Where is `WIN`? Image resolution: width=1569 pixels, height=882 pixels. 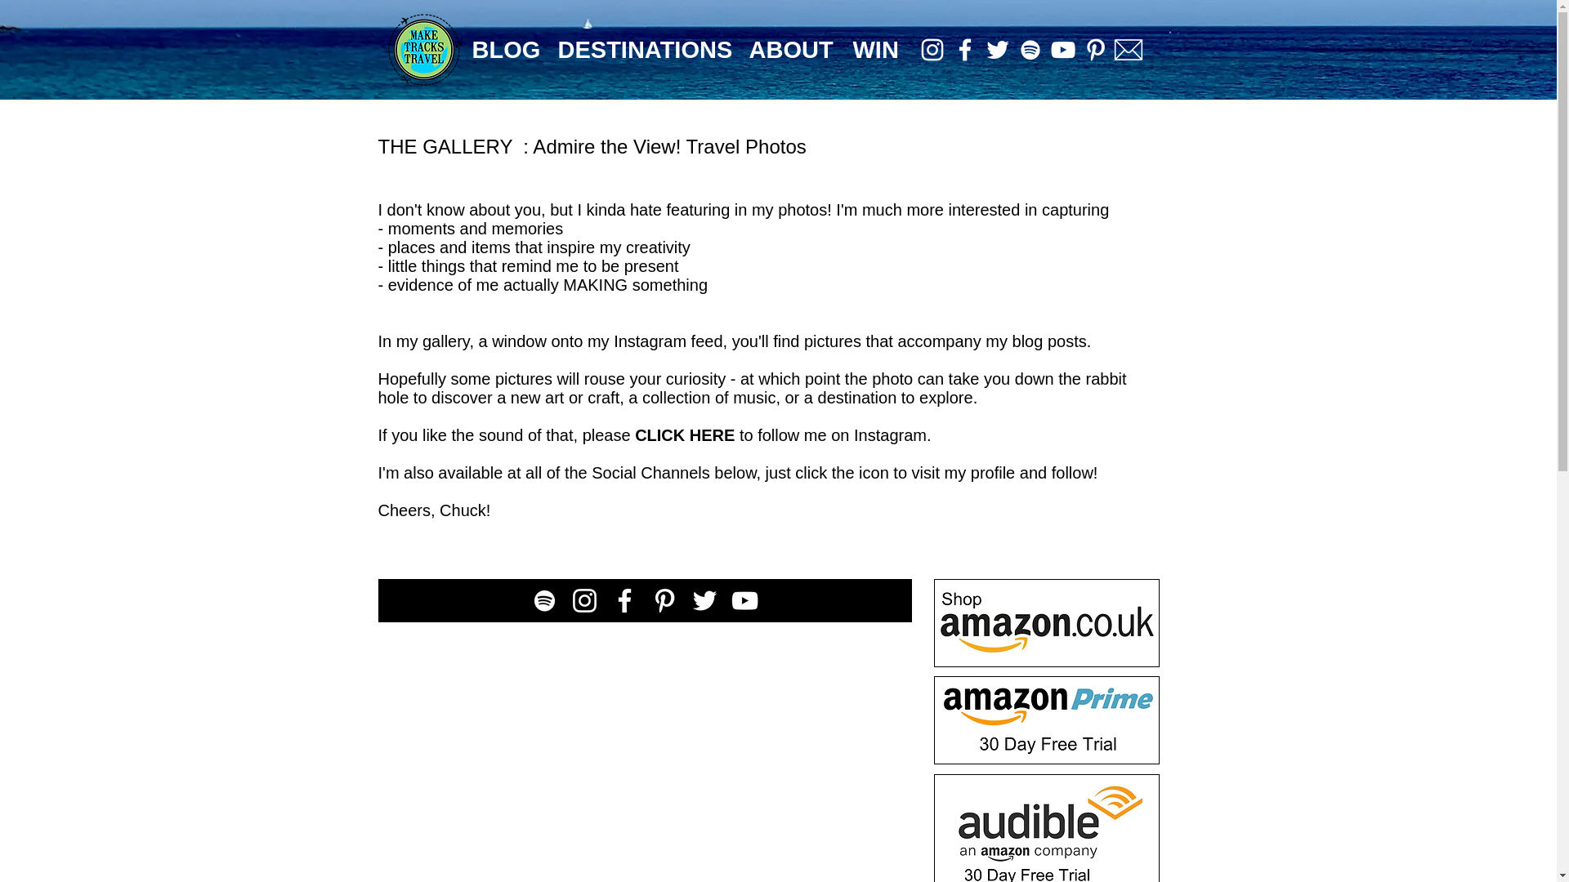
WIN is located at coordinates (874, 49).